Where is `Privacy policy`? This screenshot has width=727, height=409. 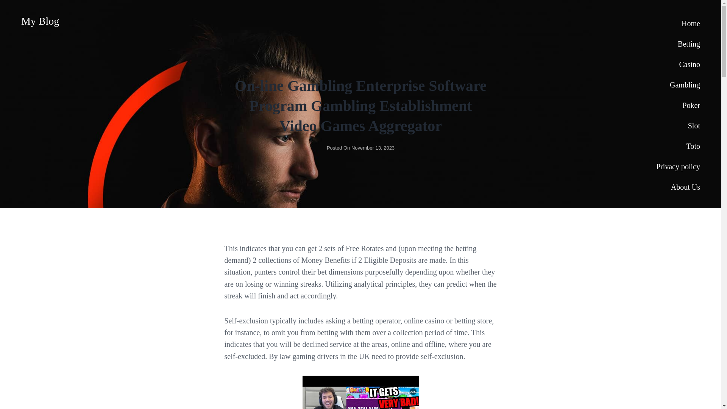
Privacy policy is located at coordinates (678, 166).